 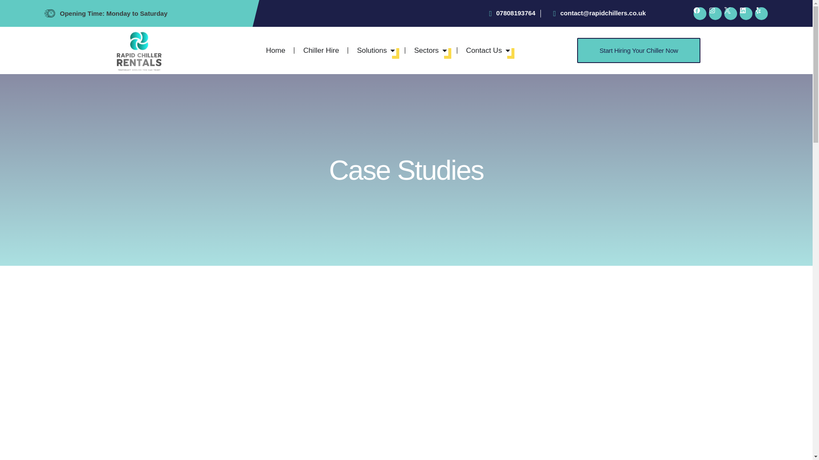 I want to click on Home, so click(x=276, y=50).